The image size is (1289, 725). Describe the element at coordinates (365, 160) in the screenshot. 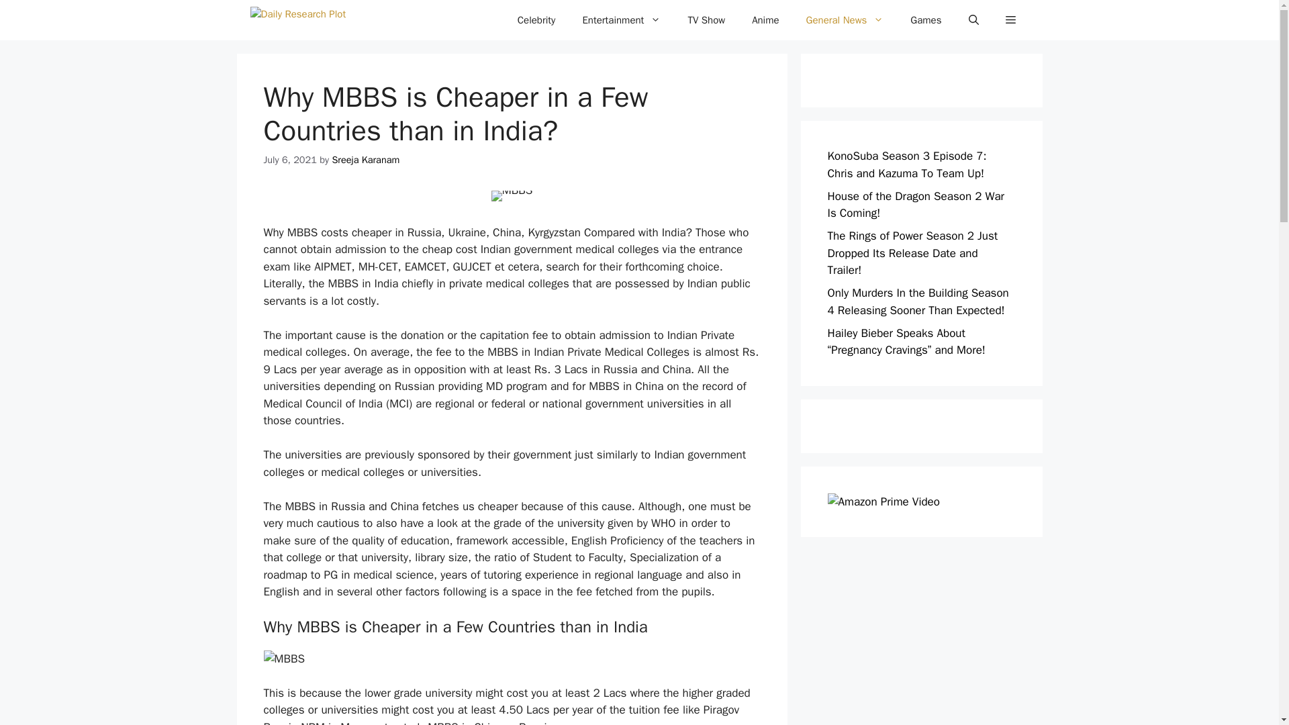

I see `View all posts by Sreeja Karanam` at that location.